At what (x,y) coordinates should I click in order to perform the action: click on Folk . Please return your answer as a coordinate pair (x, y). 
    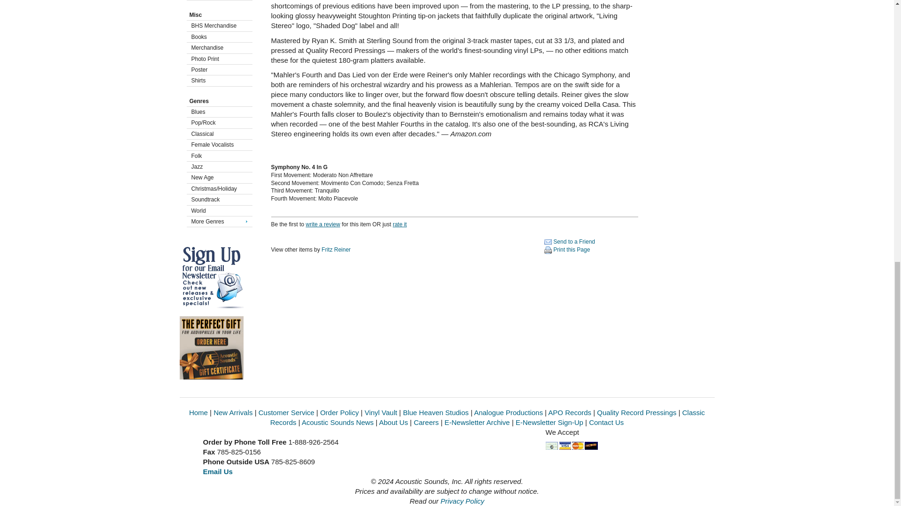
    Looking at the image, I should click on (218, 156).